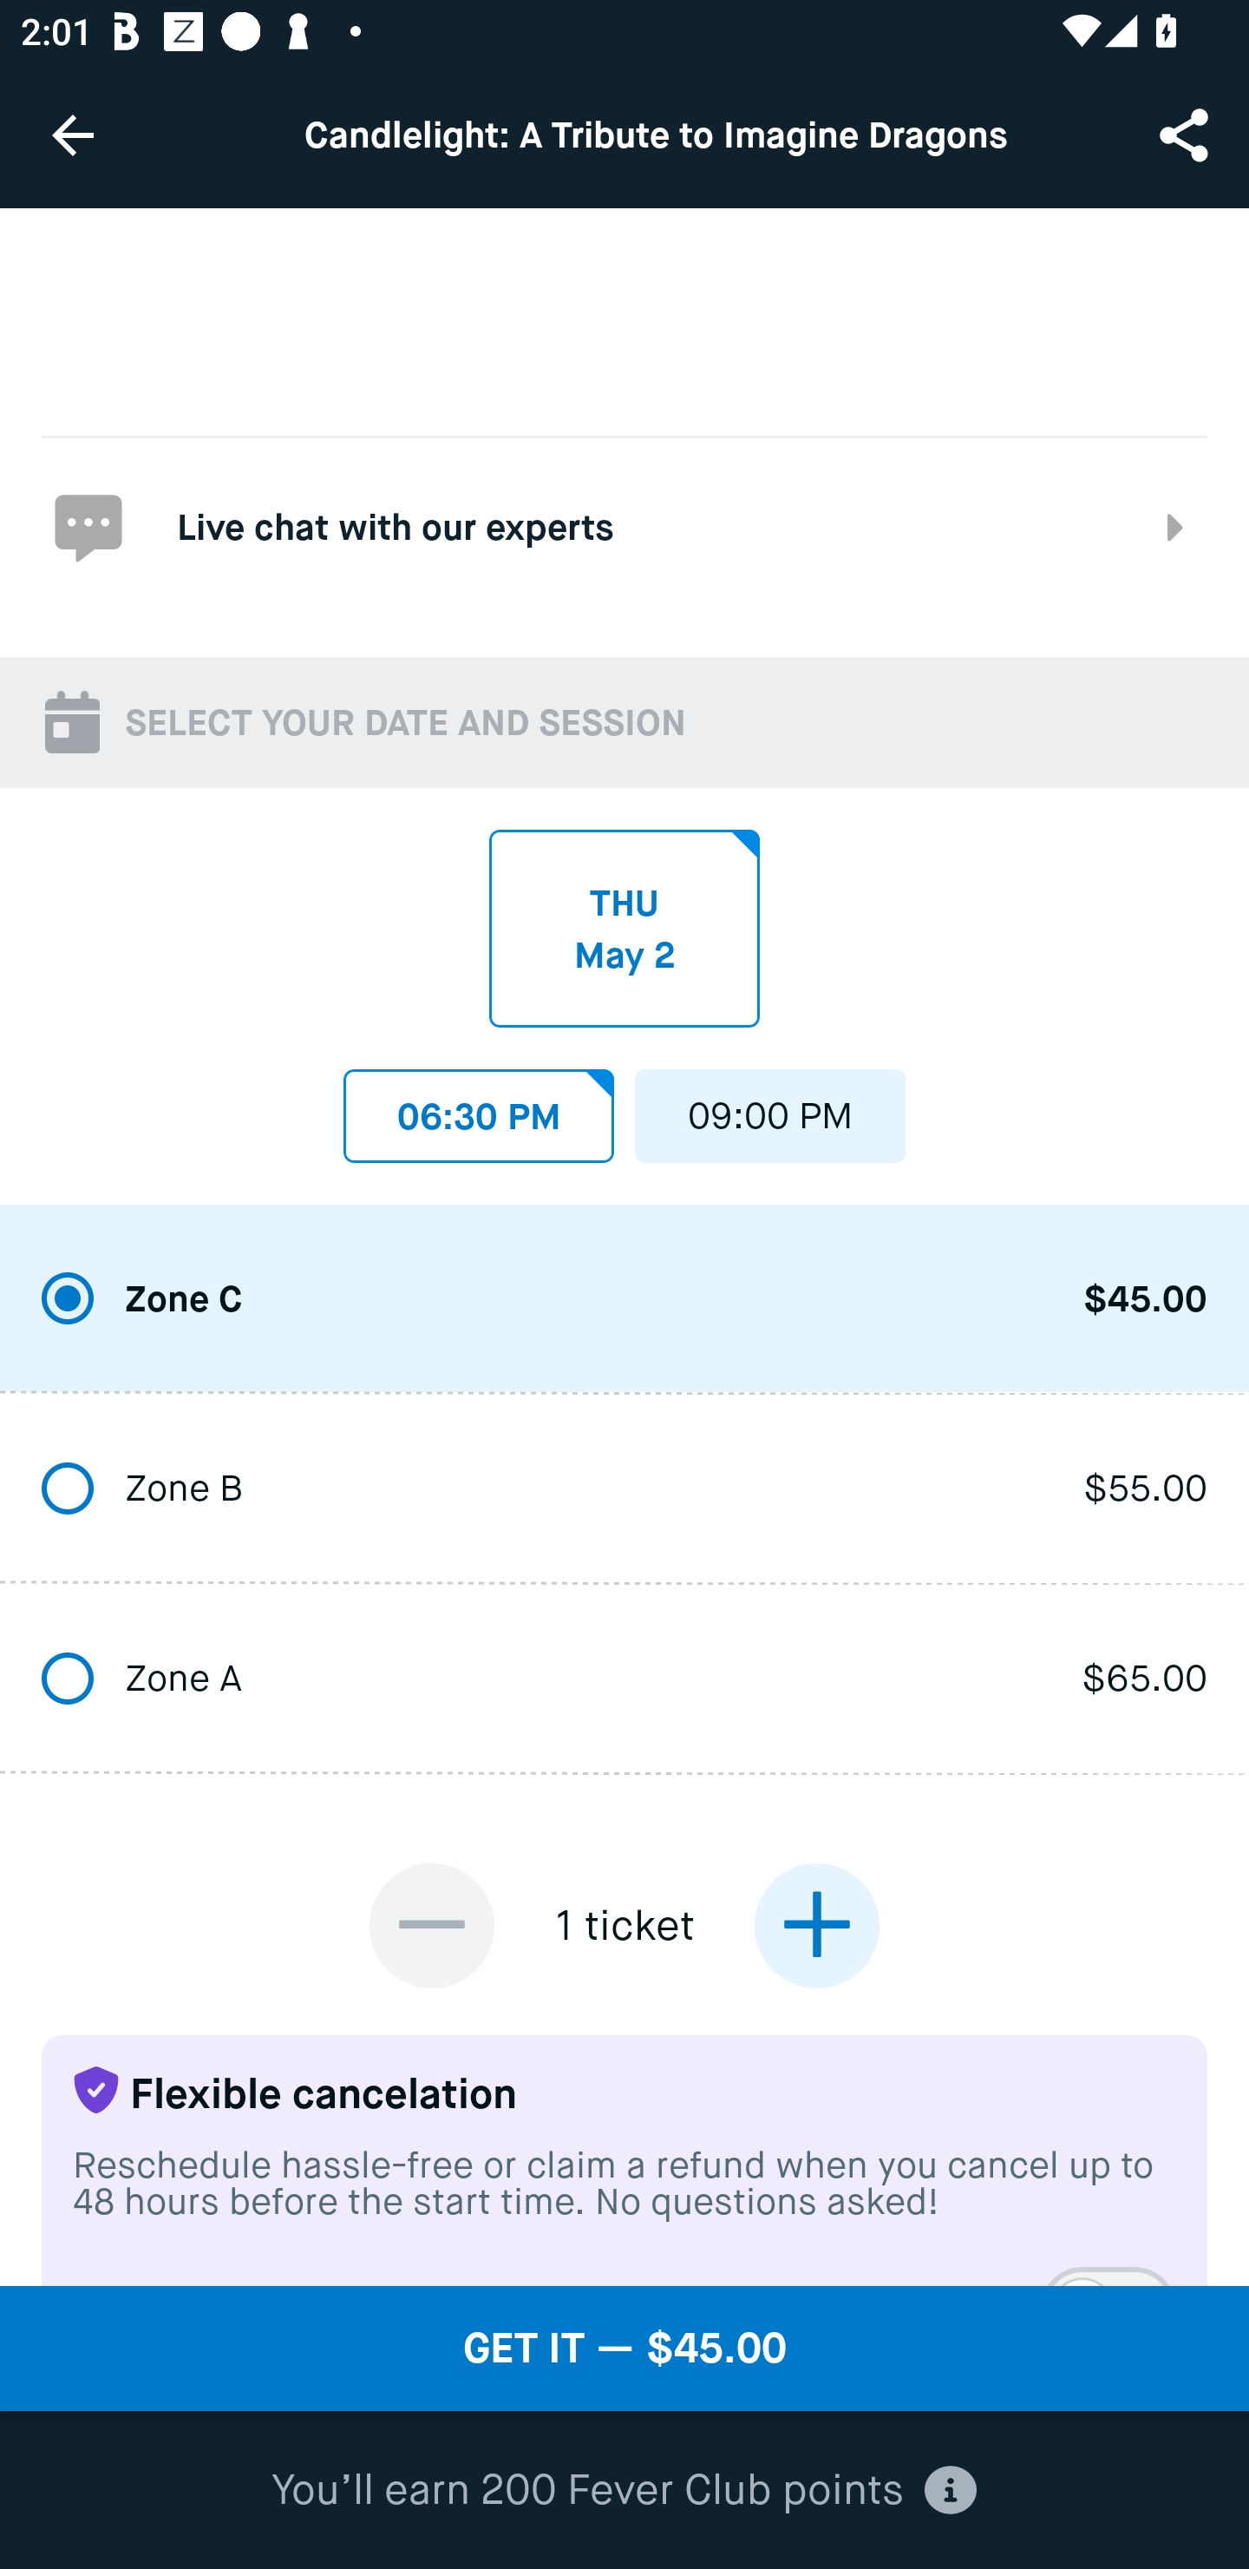  What do you see at coordinates (73, 135) in the screenshot?
I see `Navigate up` at bounding box center [73, 135].